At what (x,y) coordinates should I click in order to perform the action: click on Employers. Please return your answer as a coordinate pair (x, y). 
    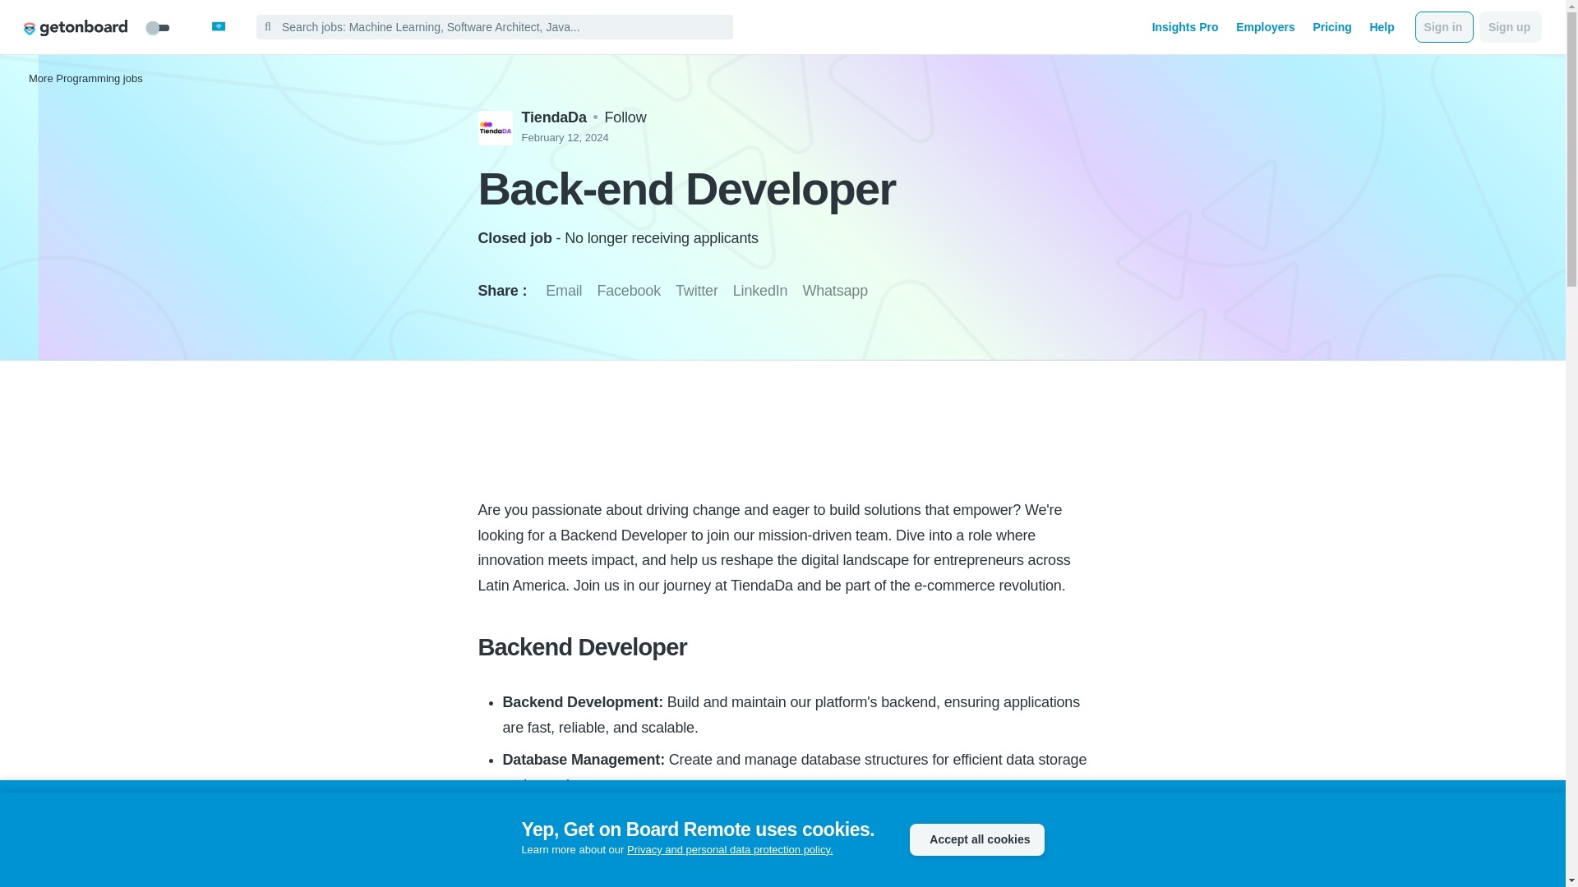
    Looking at the image, I should click on (1266, 26).